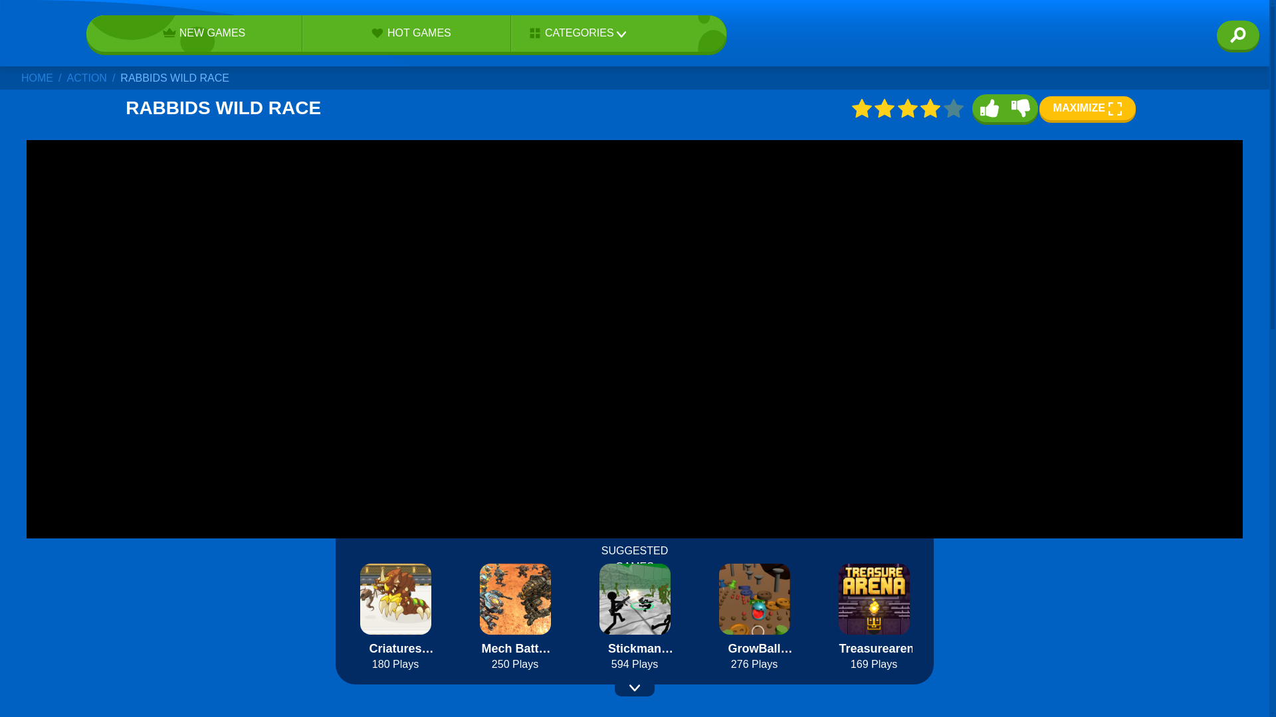 The image size is (1276, 717). I want to click on IO Games, so click(37, 33).